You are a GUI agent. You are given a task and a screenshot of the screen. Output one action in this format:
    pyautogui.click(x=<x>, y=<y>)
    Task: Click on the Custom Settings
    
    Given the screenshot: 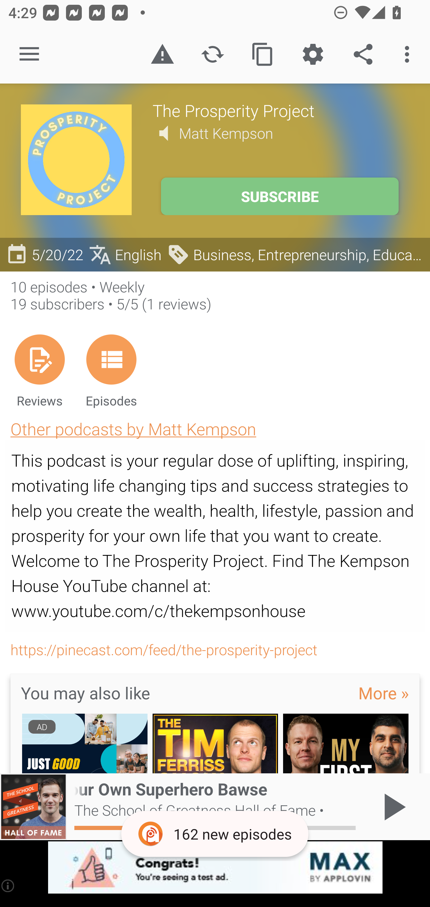 What is the action you would take?
    pyautogui.click(x=313, y=54)
    